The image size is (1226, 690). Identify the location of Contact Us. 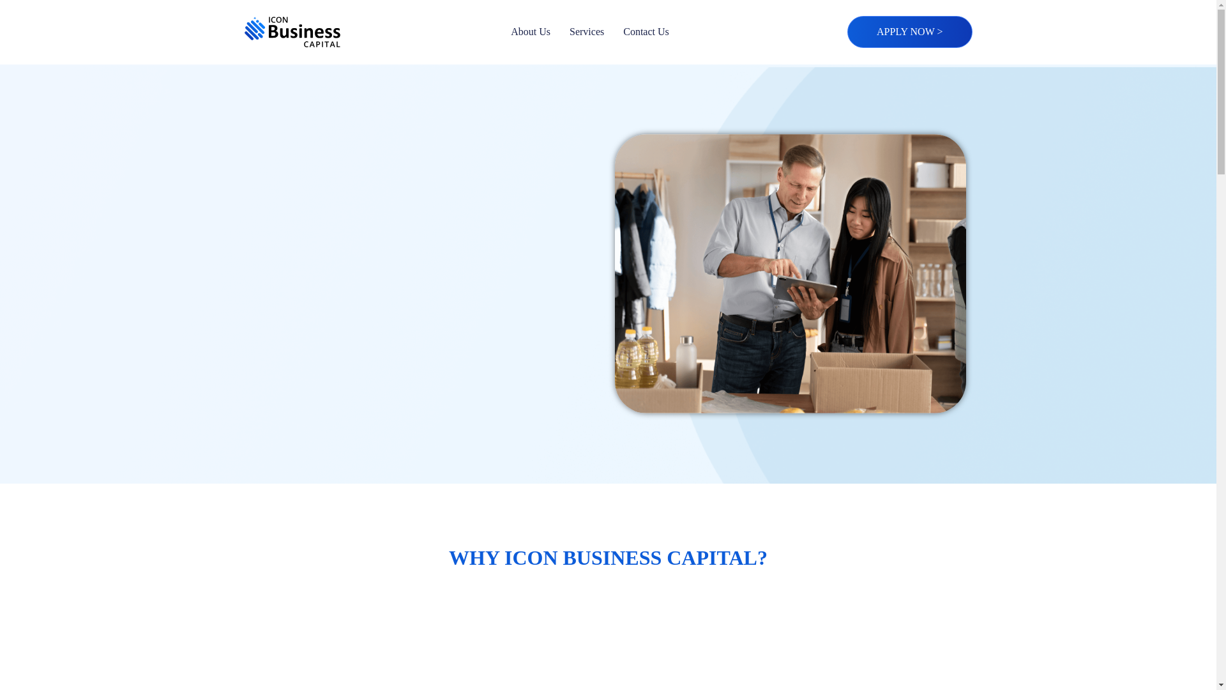
(646, 31).